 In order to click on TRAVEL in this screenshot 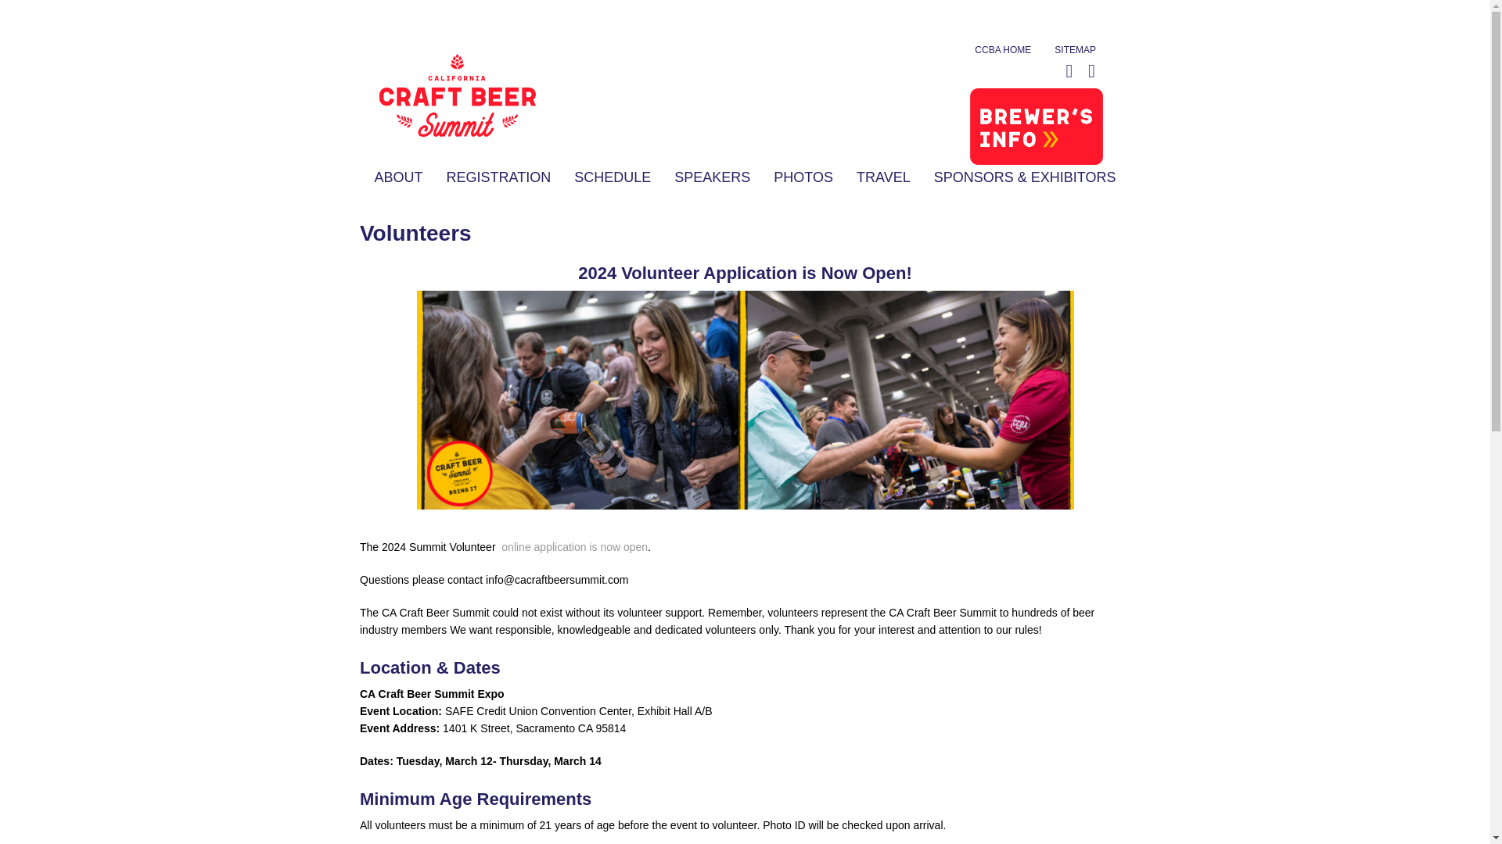, I will do `click(882, 177)`.